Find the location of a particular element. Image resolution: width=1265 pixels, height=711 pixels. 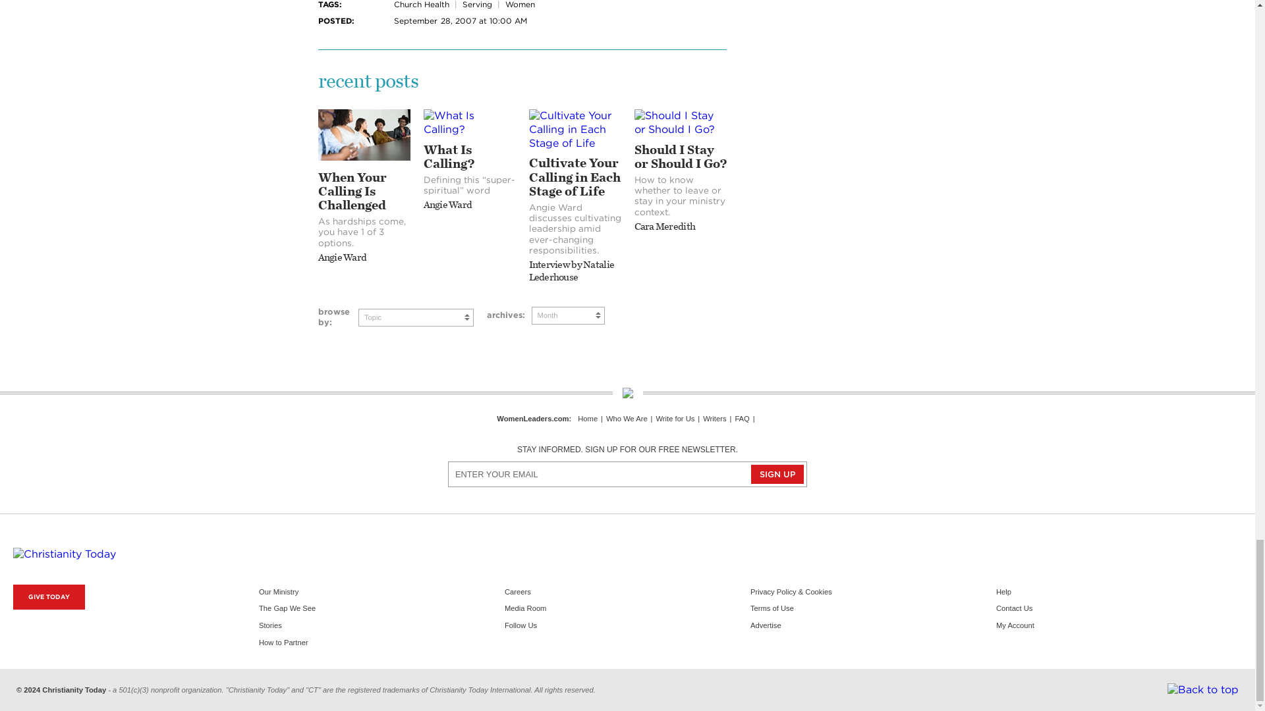

What Is Calling? is located at coordinates (468, 129).